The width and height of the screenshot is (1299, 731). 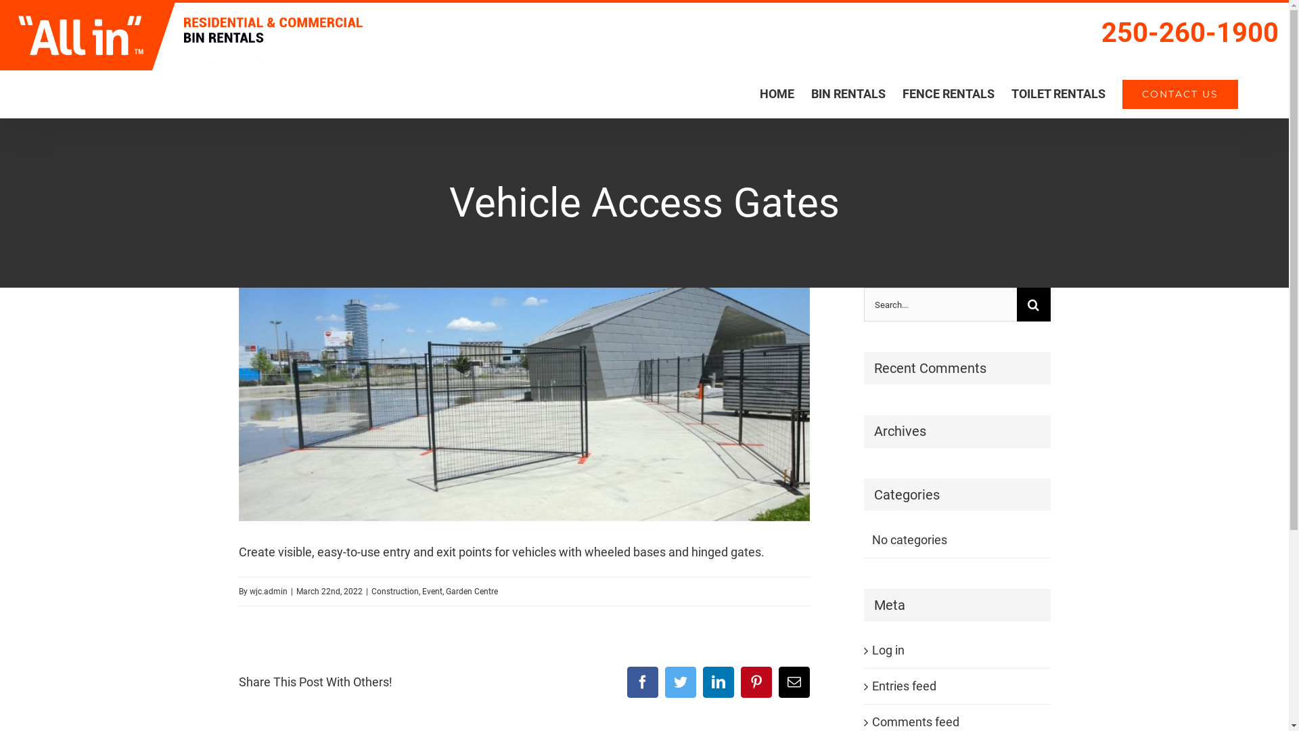 What do you see at coordinates (471, 592) in the screenshot?
I see `Garden Centre` at bounding box center [471, 592].